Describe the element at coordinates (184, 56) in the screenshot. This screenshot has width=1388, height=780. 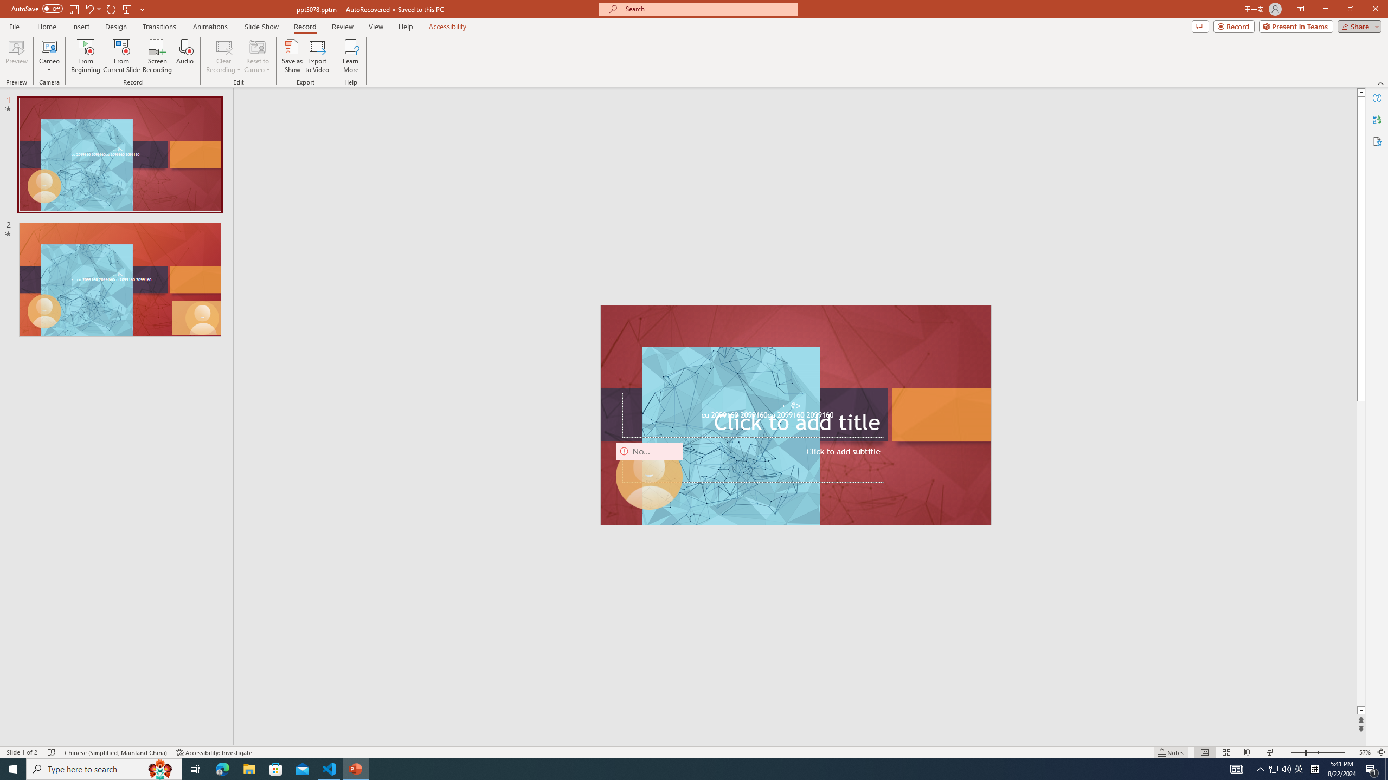
I see `Audio` at that location.